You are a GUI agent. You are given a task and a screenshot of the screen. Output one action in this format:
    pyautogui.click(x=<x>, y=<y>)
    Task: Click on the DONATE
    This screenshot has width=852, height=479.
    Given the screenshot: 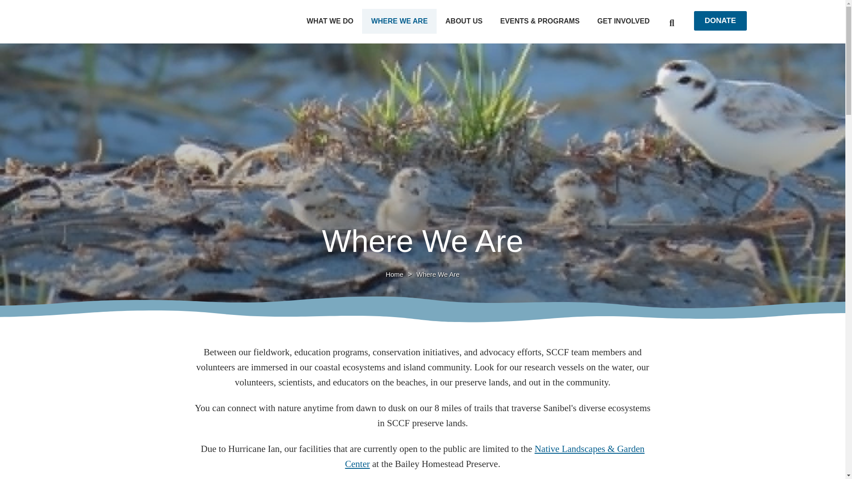 What is the action you would take?
    pyautogui.click(x=721, y=20)
    